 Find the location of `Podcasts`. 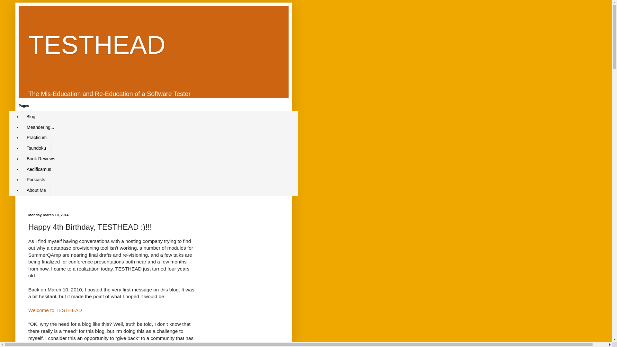

Podcasts is located at coordinates (36, 180).